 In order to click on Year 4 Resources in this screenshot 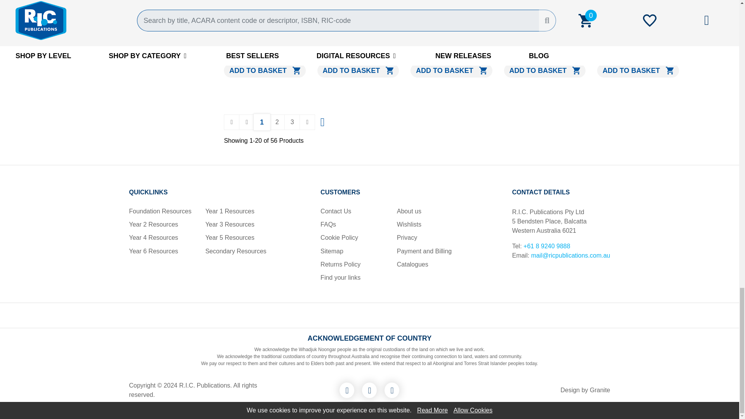, I will do `click(153, 237)`.